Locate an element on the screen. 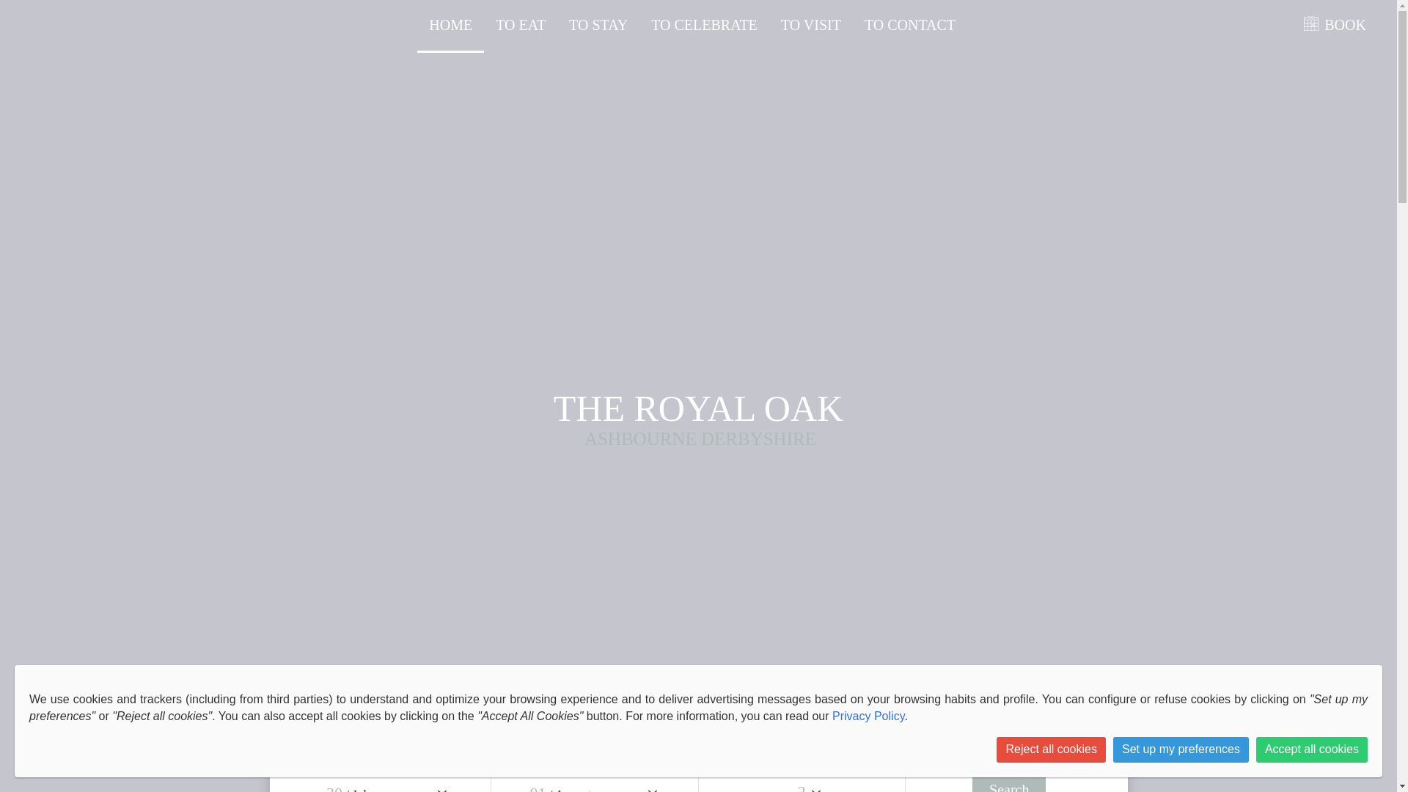  BOOK is located at coordinates (1342, 23).